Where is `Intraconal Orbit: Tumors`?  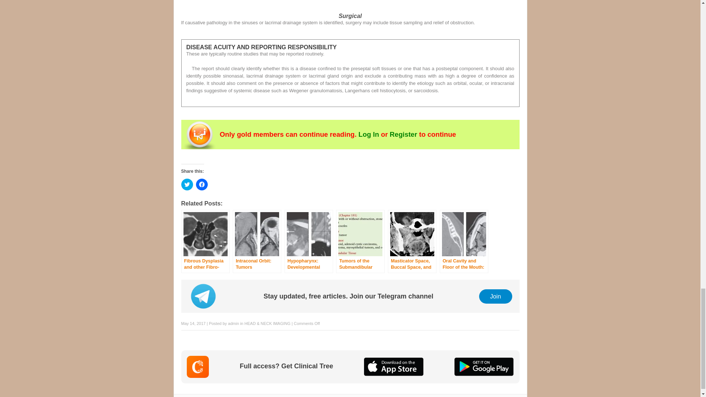
Intraconal Orbit: Tumors is located at coordinates (257, 242).